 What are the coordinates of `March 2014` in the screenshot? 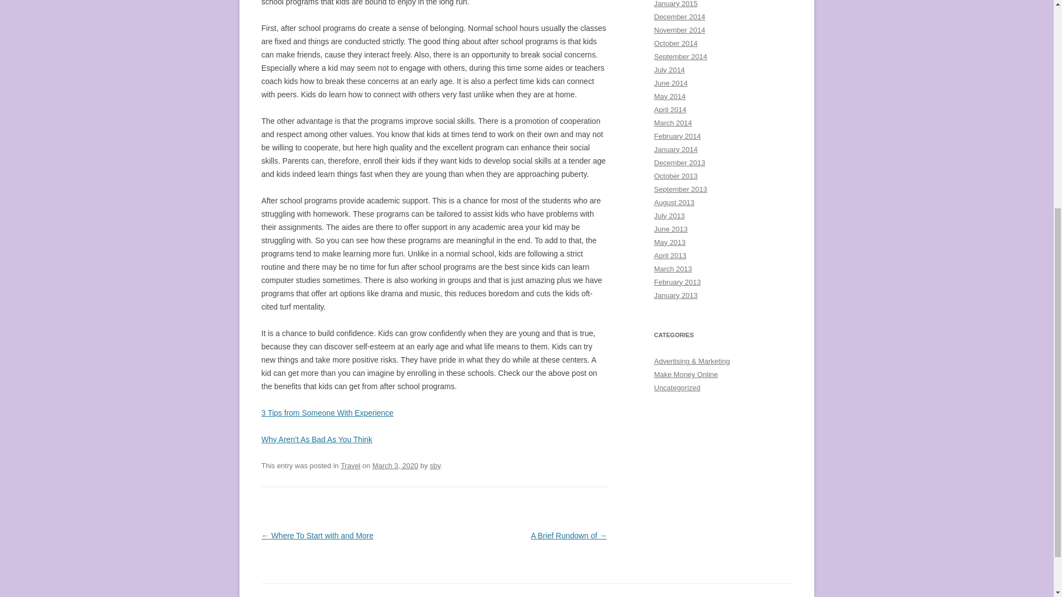 It's located at (673, 123).